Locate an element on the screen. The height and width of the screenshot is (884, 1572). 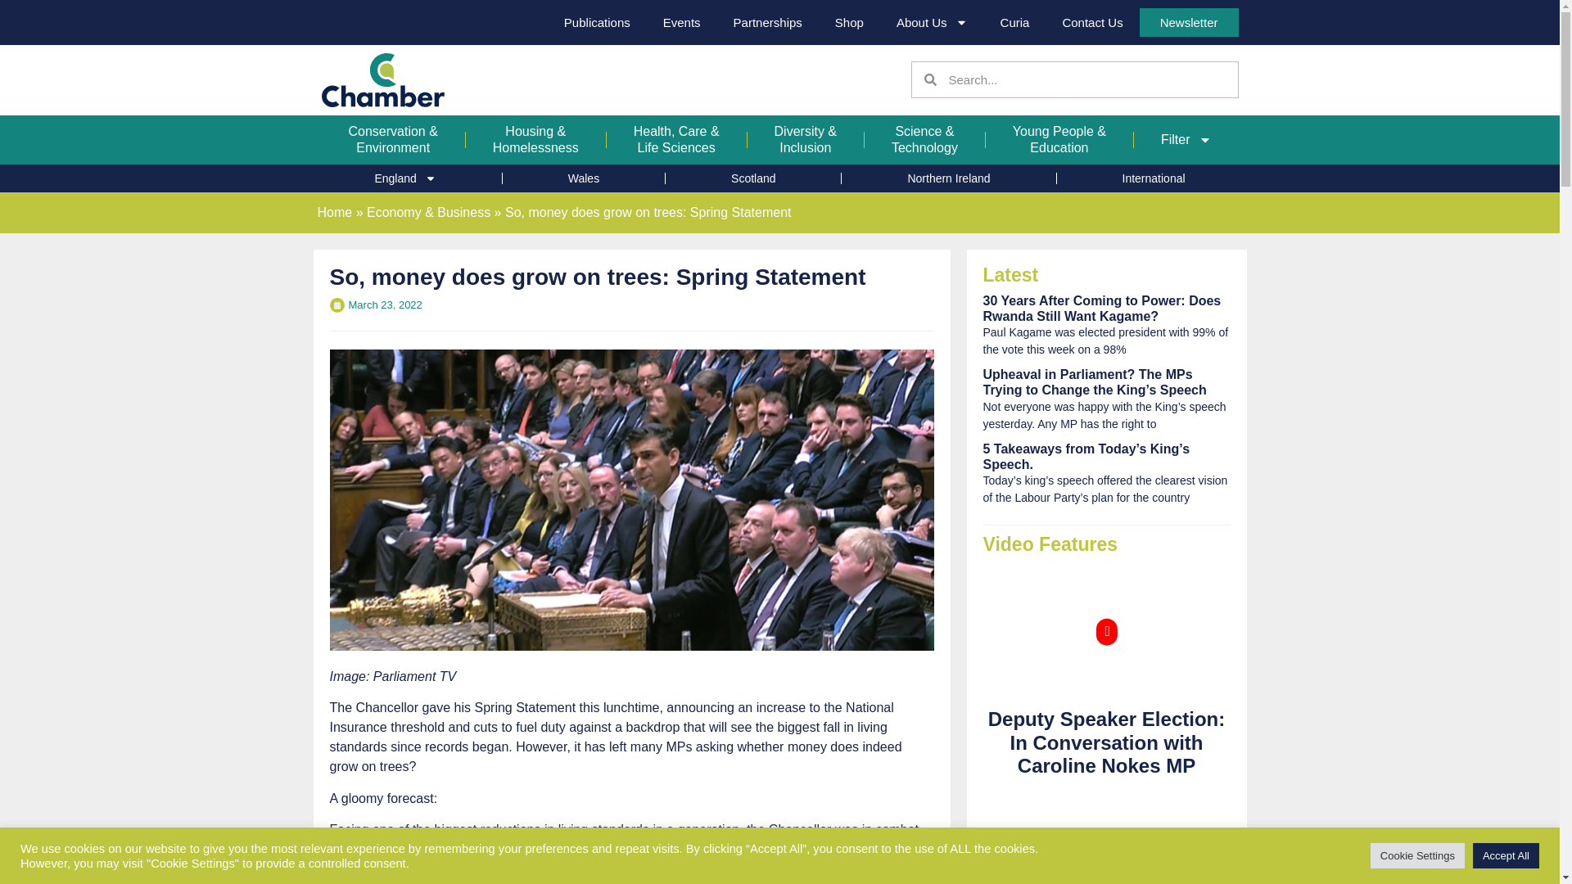
Partnerships is located at coordinates (768, 23).